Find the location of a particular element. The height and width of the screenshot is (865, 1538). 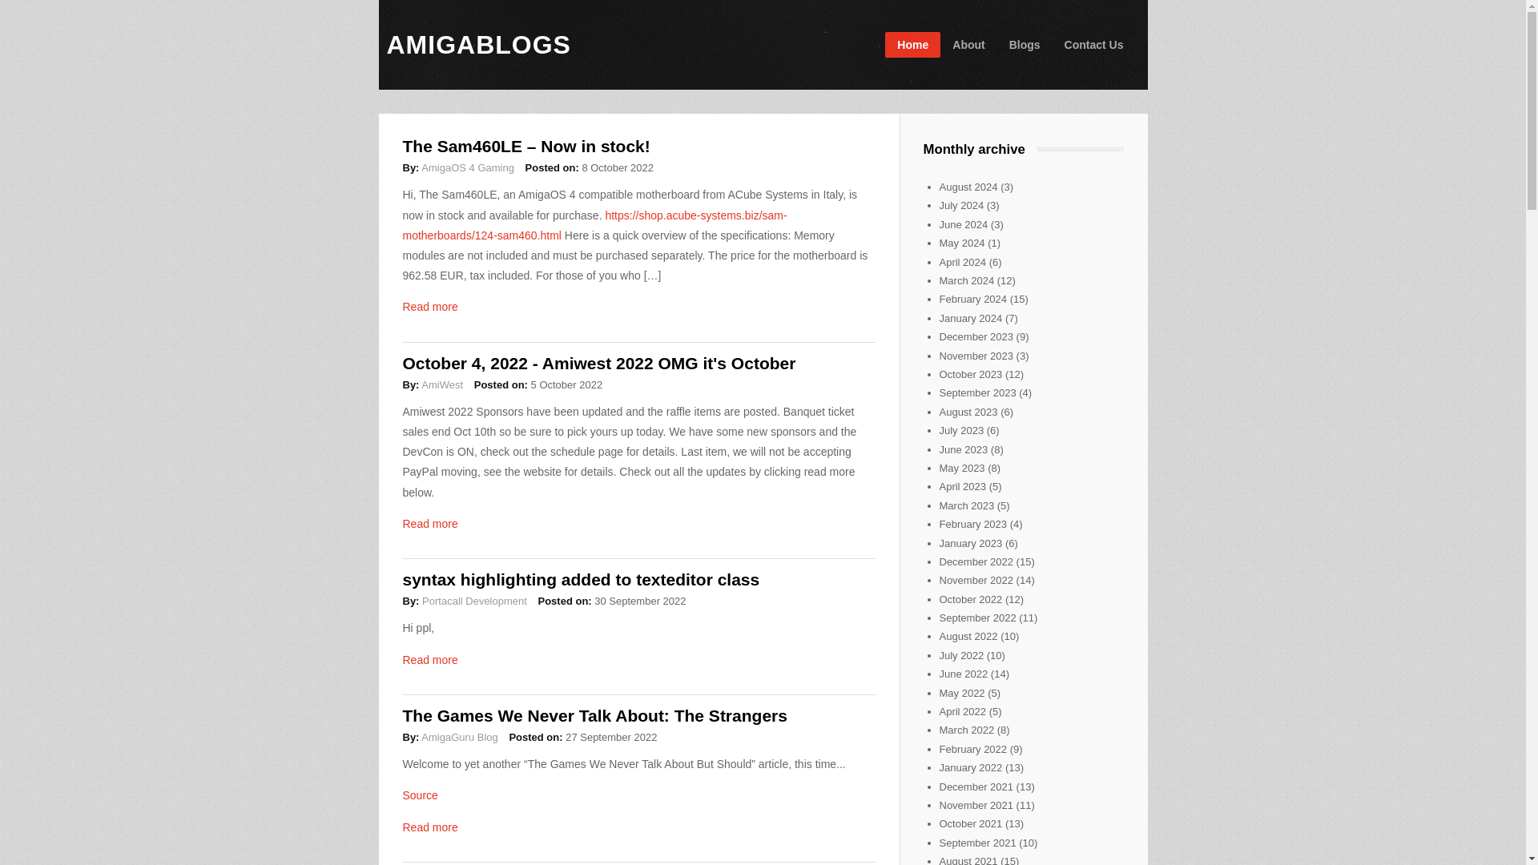

Source is located at coordinates (419, 795).